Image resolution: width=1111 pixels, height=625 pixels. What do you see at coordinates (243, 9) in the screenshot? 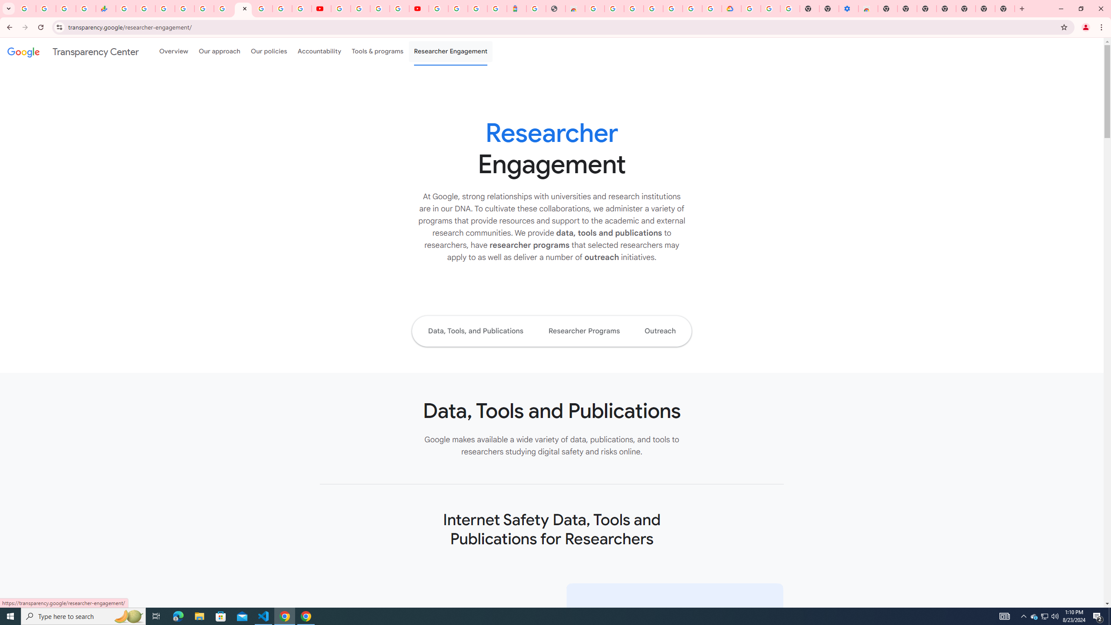
I see `Google Researcher Engagement - Transparency Center` at bounding box center [243, 9].